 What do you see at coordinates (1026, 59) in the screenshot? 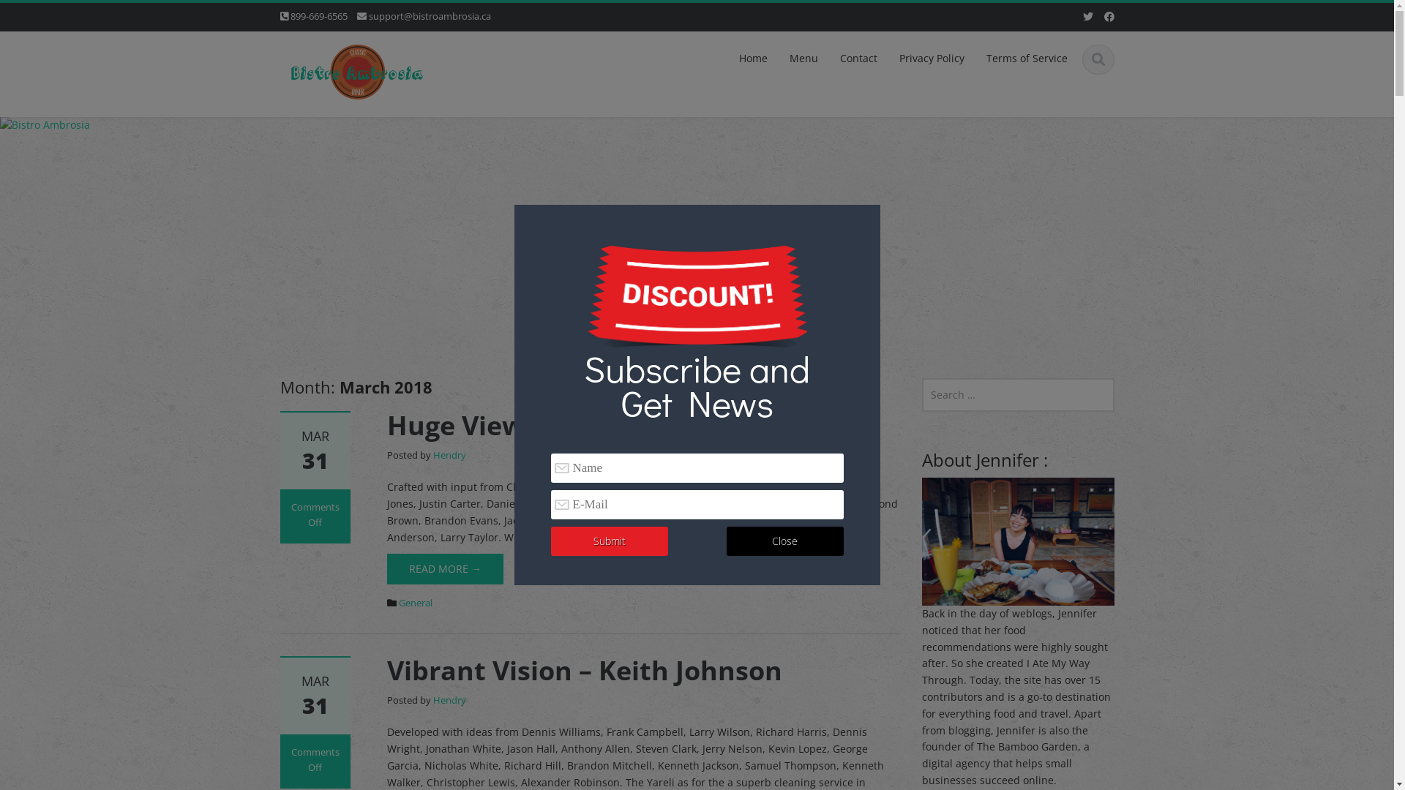
I see `Terms of Service` at bounding box center [1026, 59].